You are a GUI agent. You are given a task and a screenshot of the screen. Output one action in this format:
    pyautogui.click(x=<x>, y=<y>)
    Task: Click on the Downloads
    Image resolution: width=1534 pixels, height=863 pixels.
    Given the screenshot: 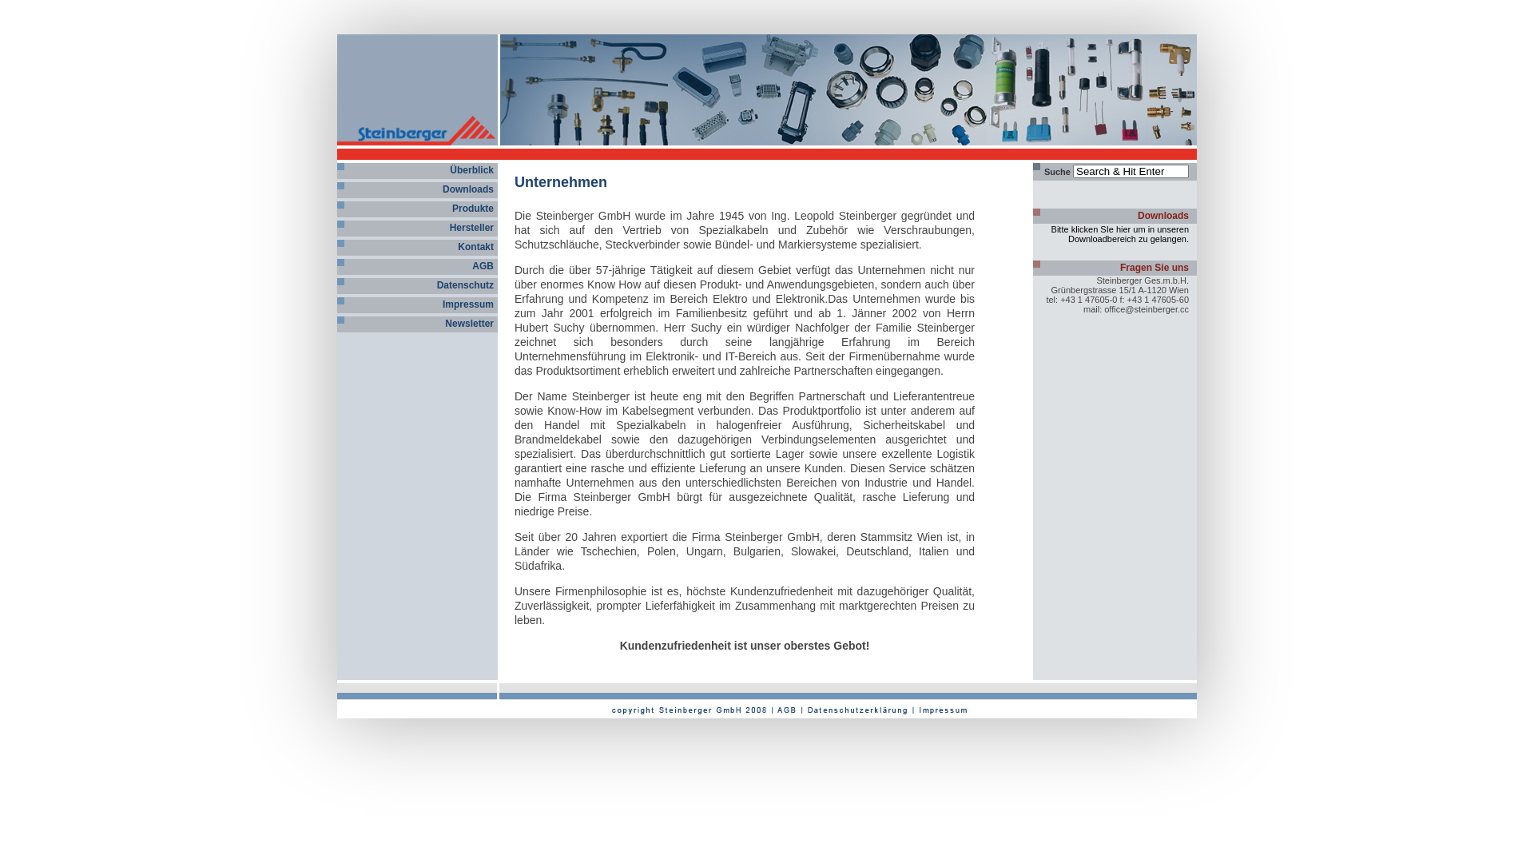 What is the action you would take?
    pyautogui.click(x=468, y=189)
    